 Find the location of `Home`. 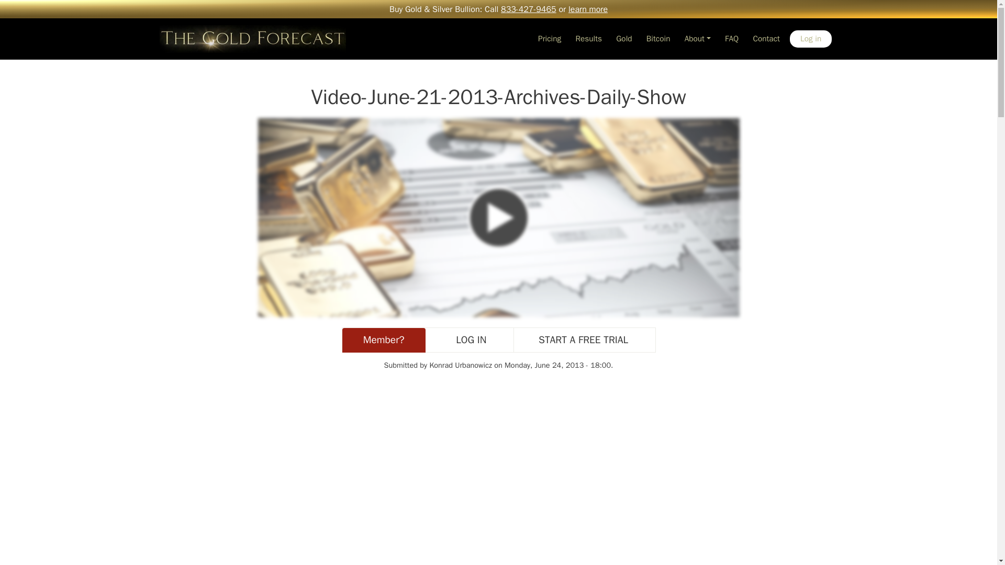

Home is located at coordinates (252, 39).